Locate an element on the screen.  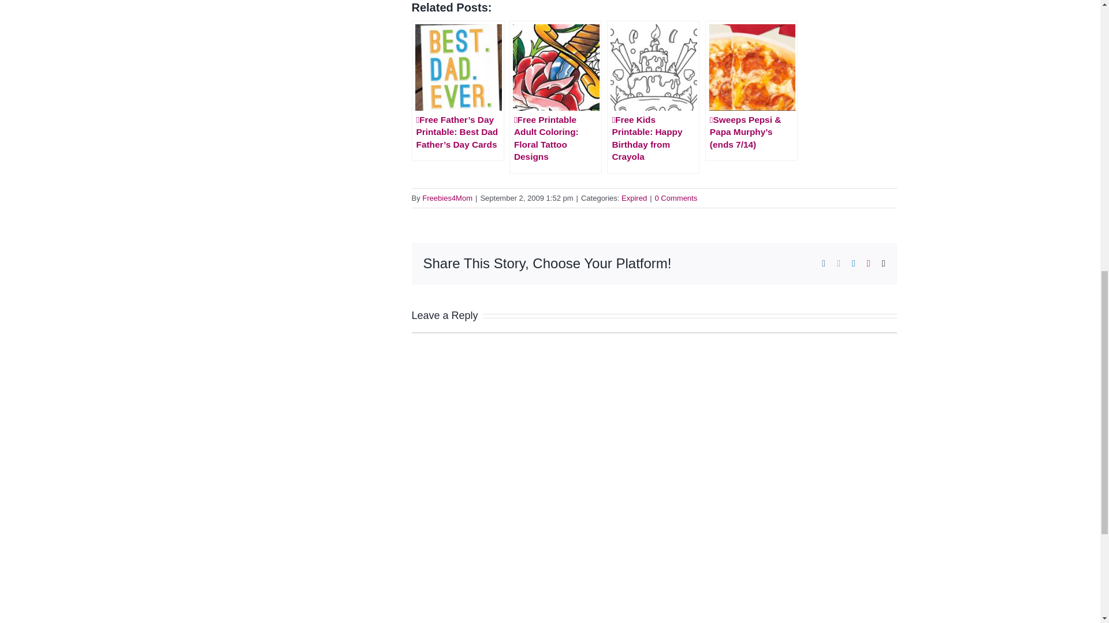
Posts by Freebies4Mom is located at coordinates (447, 198).